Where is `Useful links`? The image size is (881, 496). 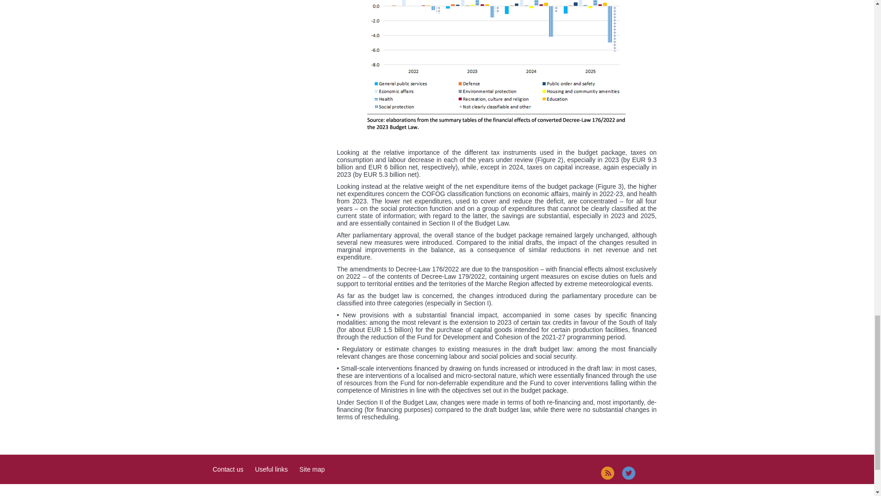 Useful links is located at coordinates (272, 469).